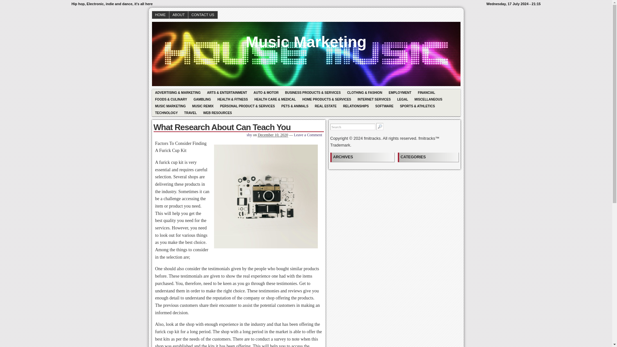 The height and width of the screenshot is (347, 617). I want to click on sby, so click(249, 135).